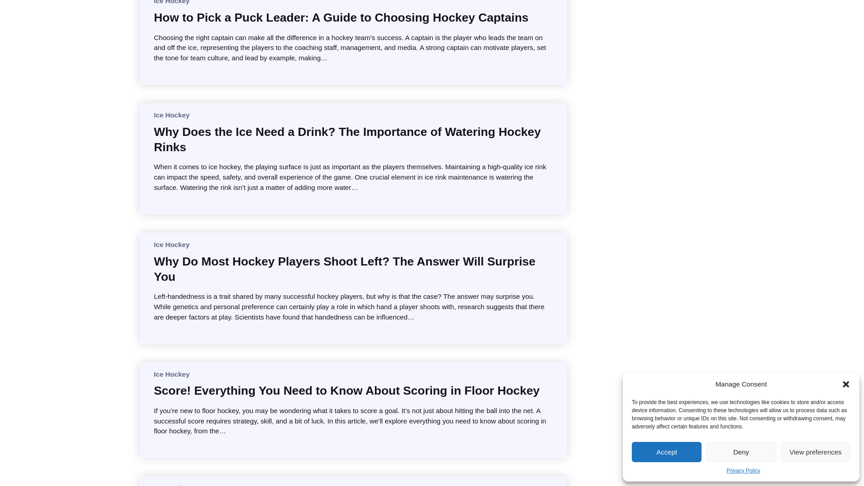  What do you see at coordinates (171, 2) in the screenshot?
I see `Ice Hockey` at bounding box center [171, 2].